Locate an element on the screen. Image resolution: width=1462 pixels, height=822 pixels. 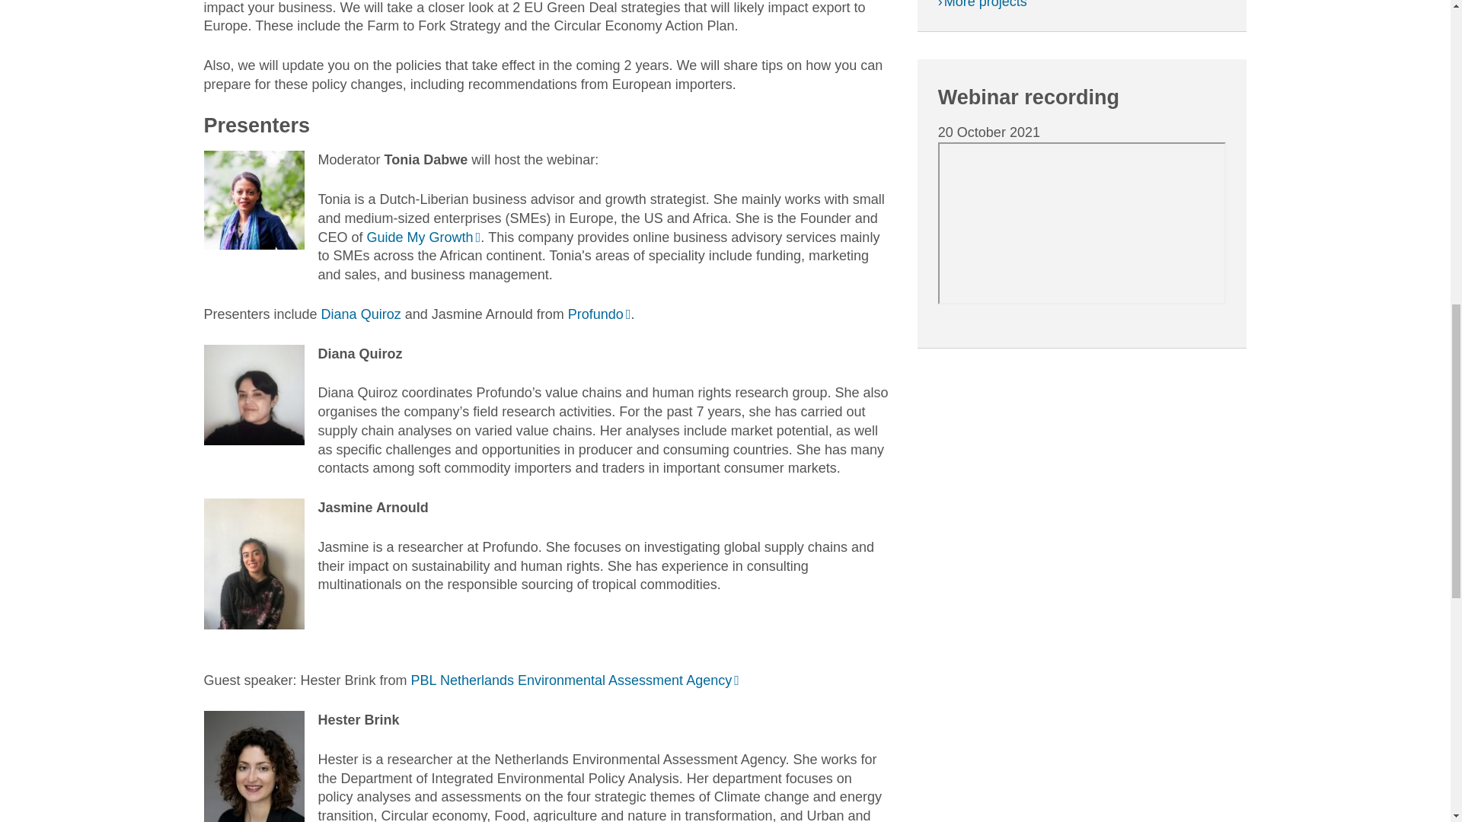
Profundo is located at coordinates (600, 314).